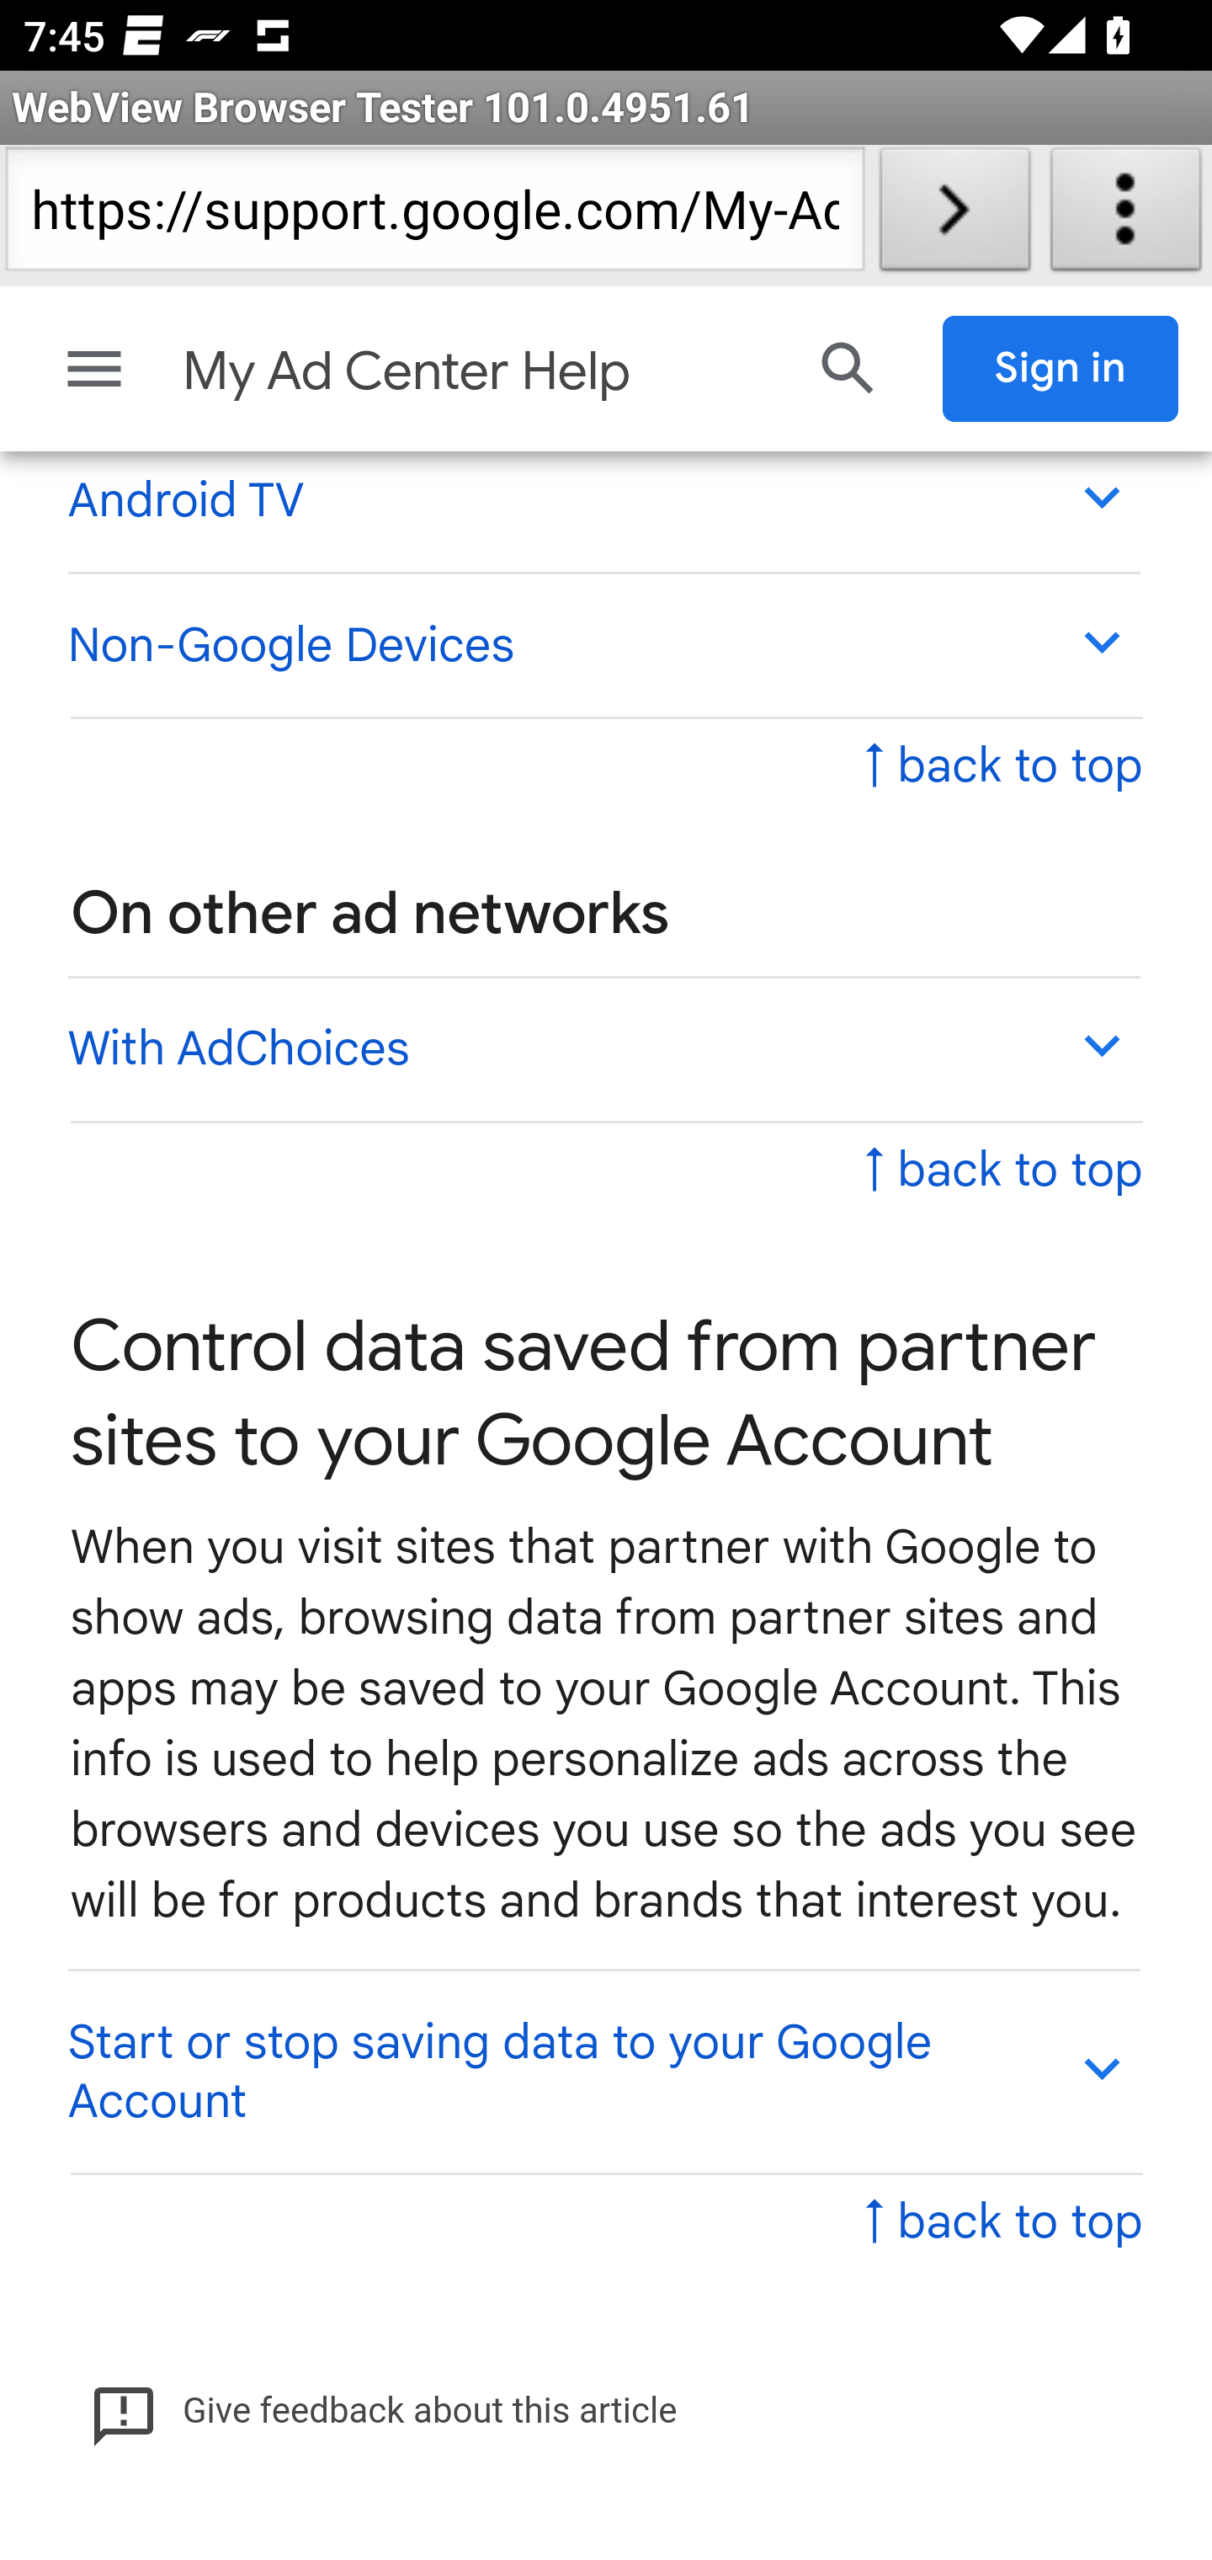 Image resolution: width=1212 pixels, height=2560 pixels. What do you see at coordinates (1126, 216) in the screenshot?
I see `About WebView` at bounding box center [1126, 216].